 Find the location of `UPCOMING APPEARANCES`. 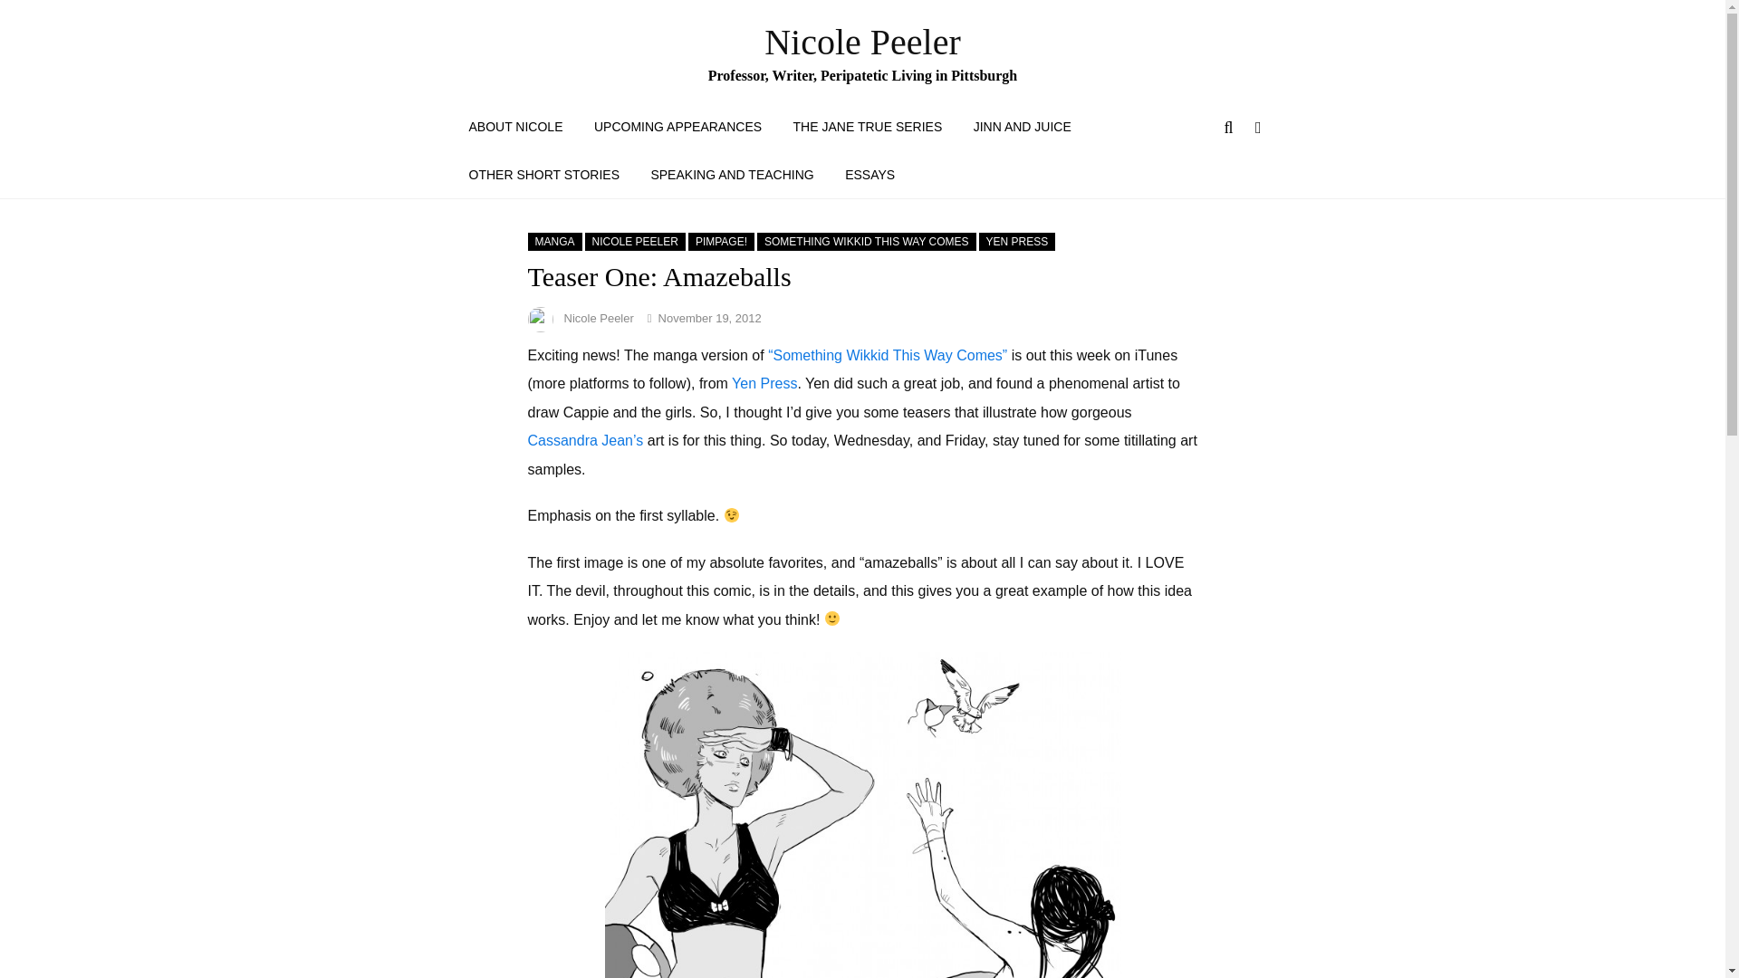

UPCOMING APPEARANCES is located at coordinates (677, 127).